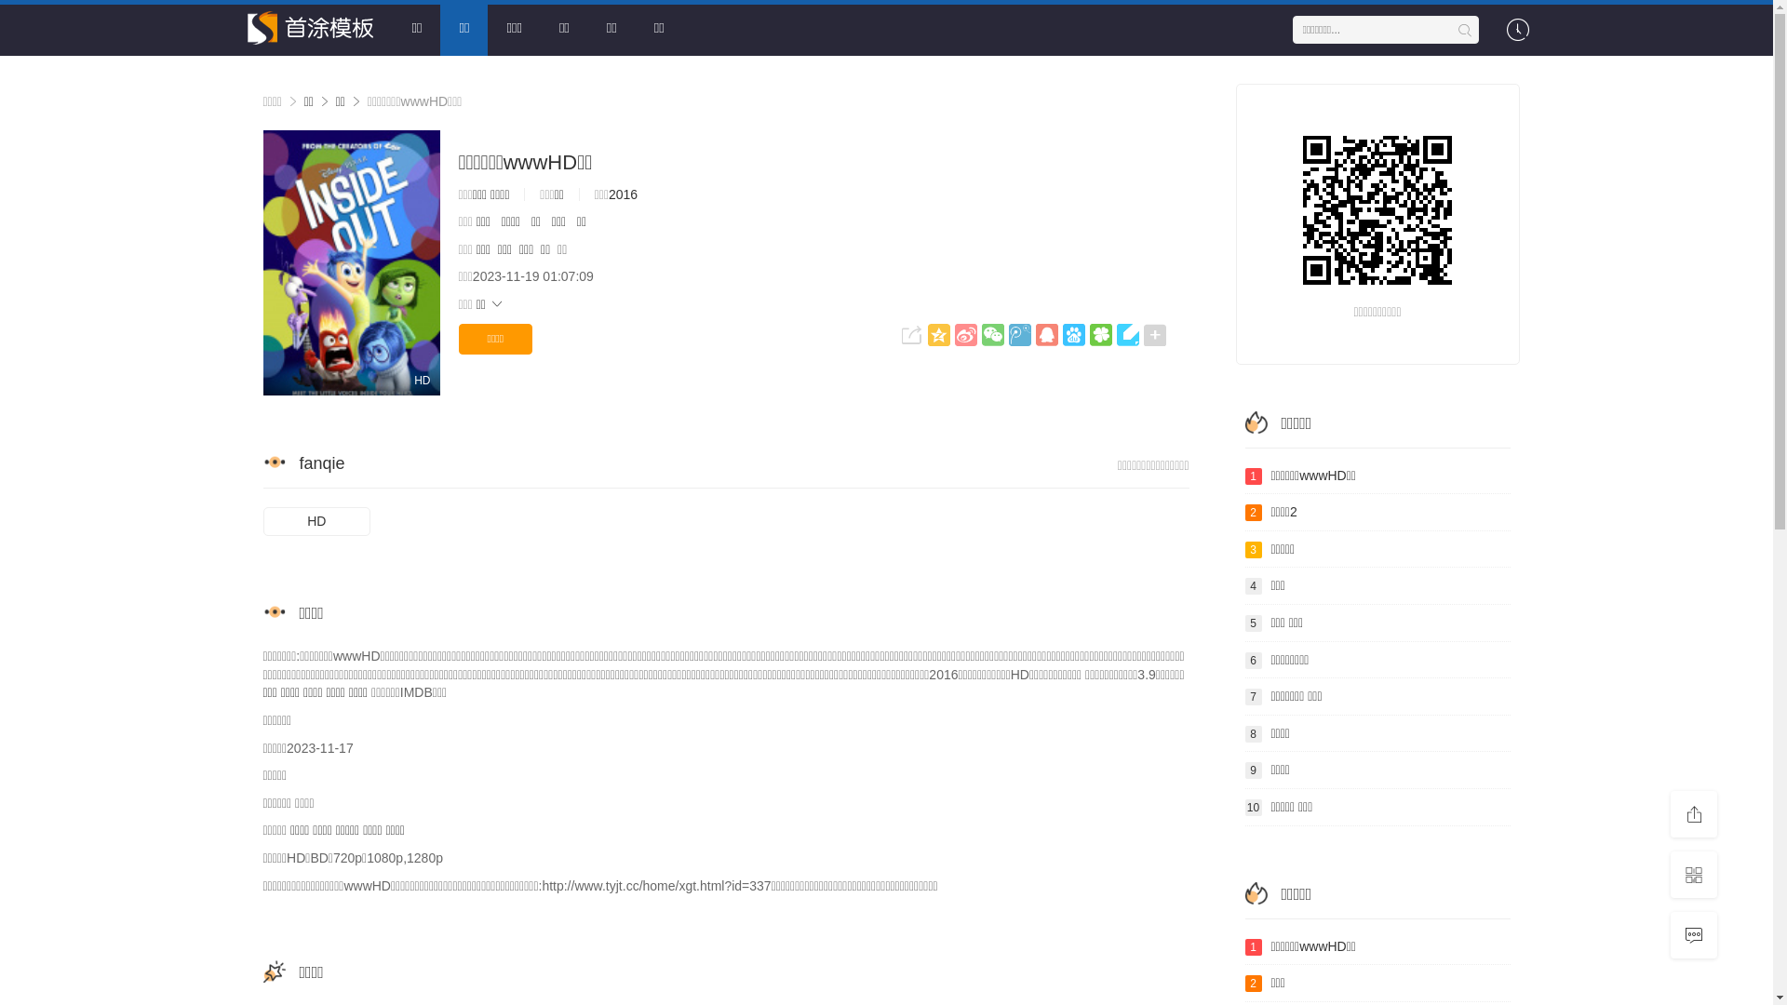  What do you see at coordinates (316, 522) in the screenshot?
I see `HD` at bounding box center [316, 522].